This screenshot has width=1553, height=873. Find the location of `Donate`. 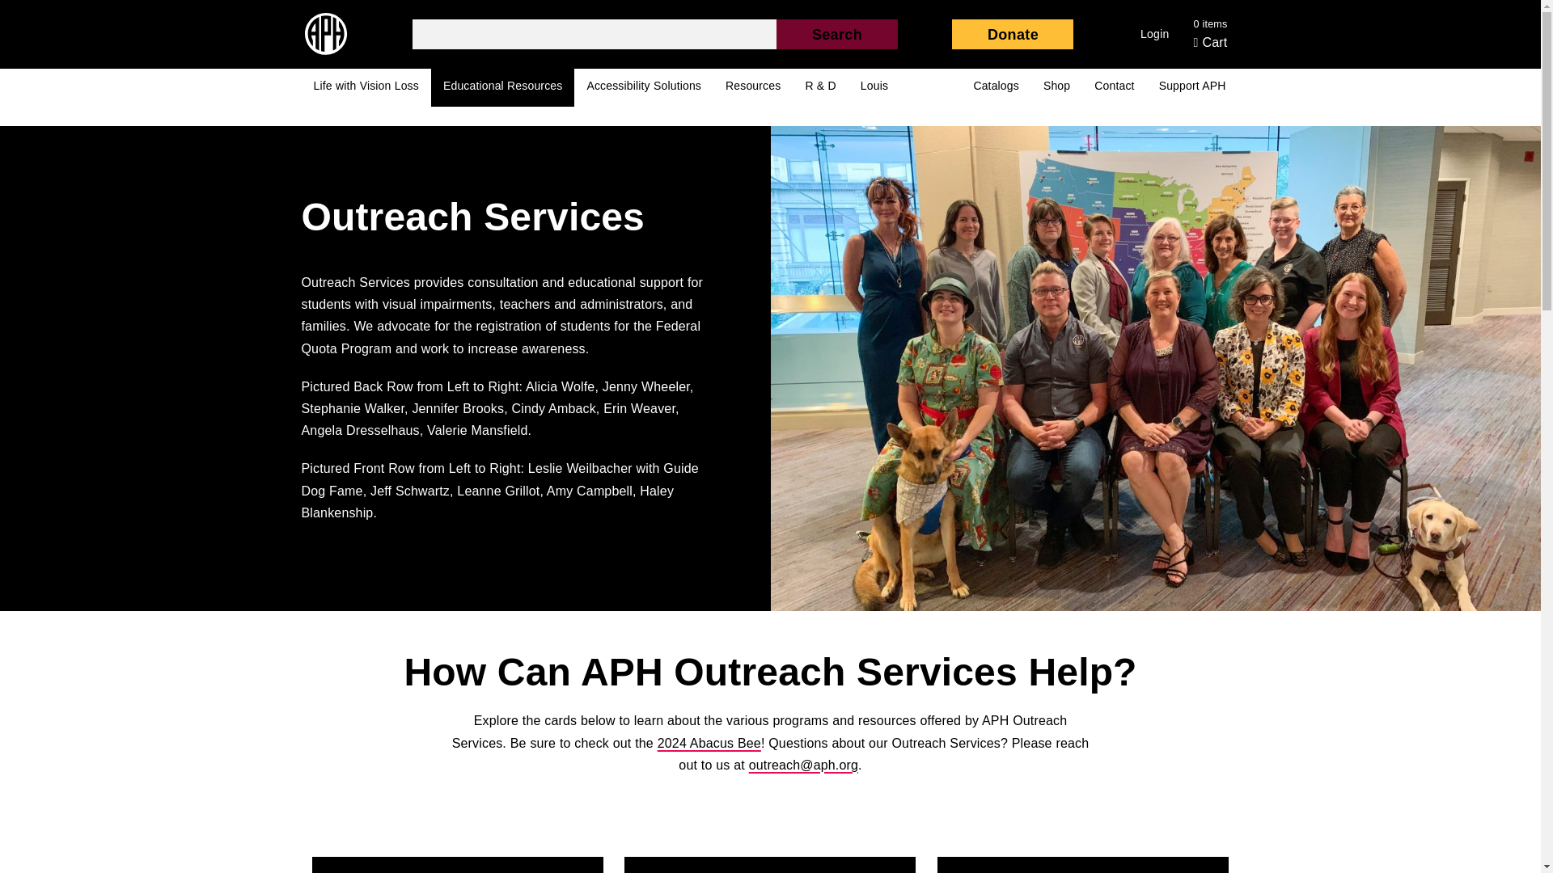

Donate is located at coordinates (1012, 34).